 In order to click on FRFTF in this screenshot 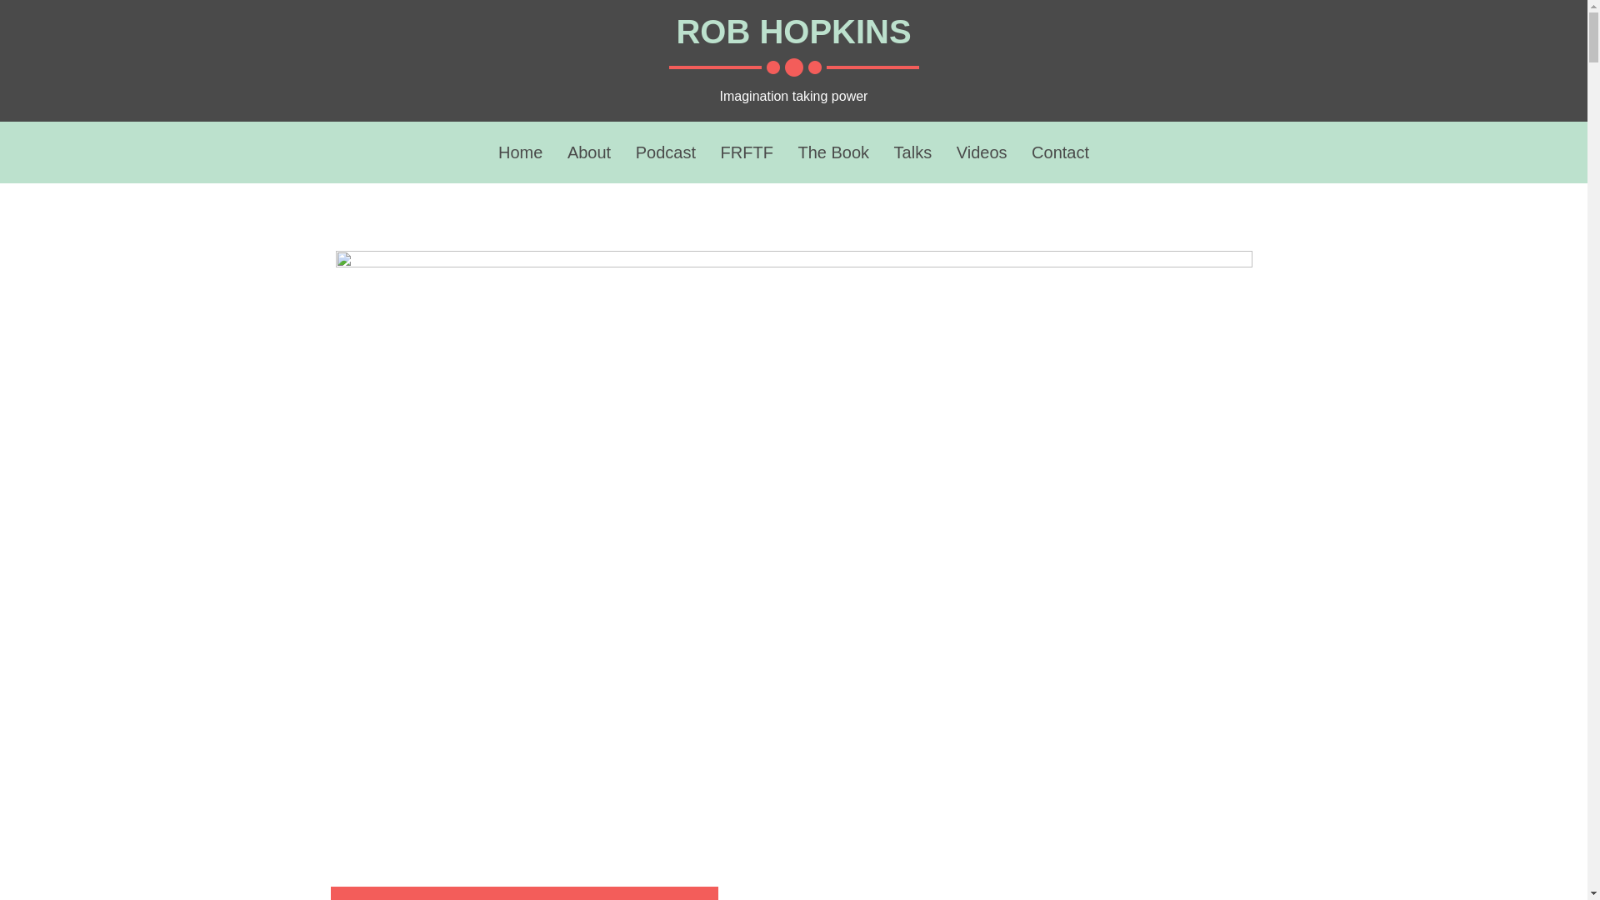, I will do `click(747, 153)`.